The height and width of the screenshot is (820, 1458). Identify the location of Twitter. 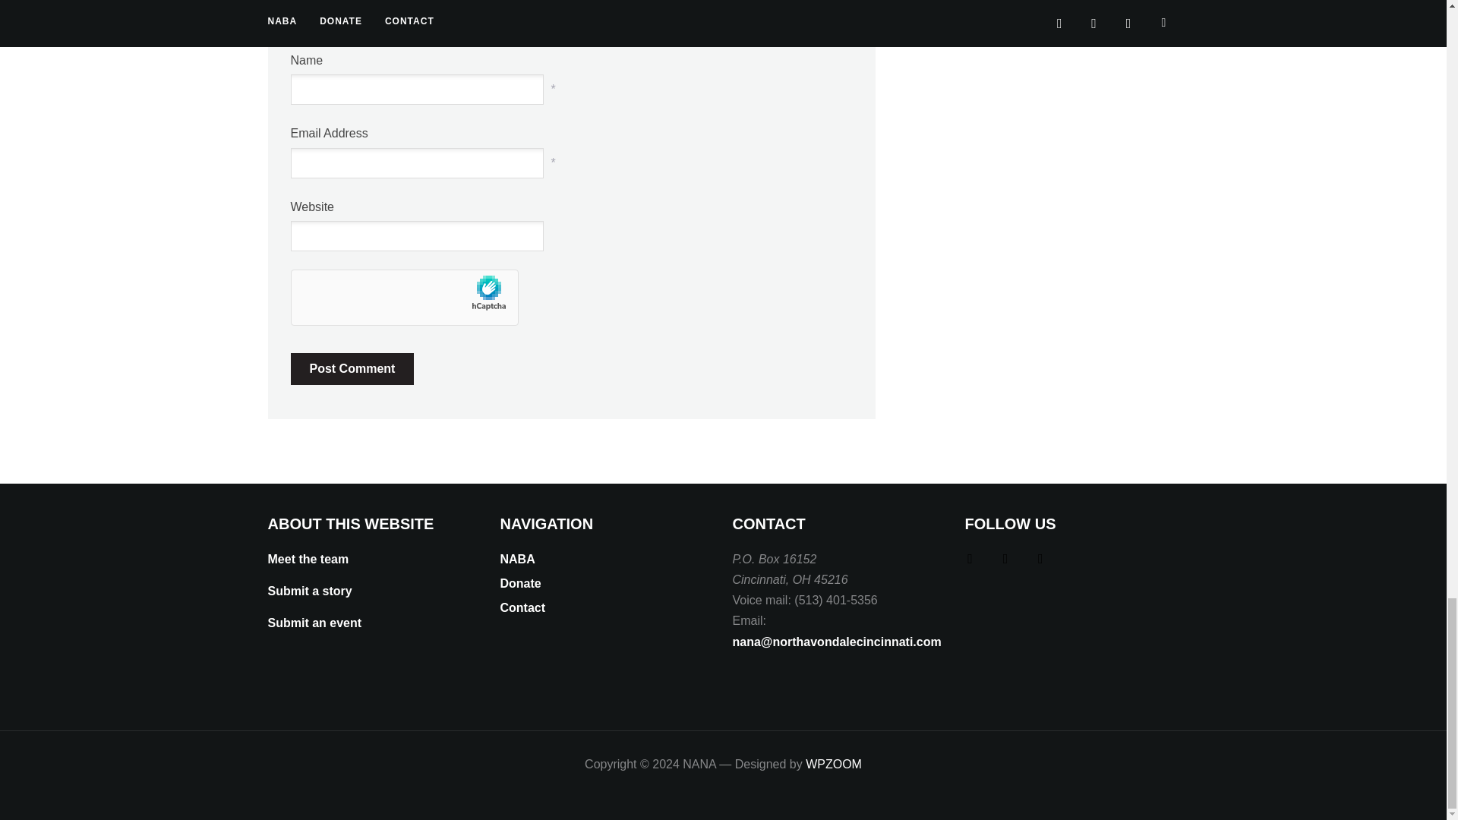
(969, 557).